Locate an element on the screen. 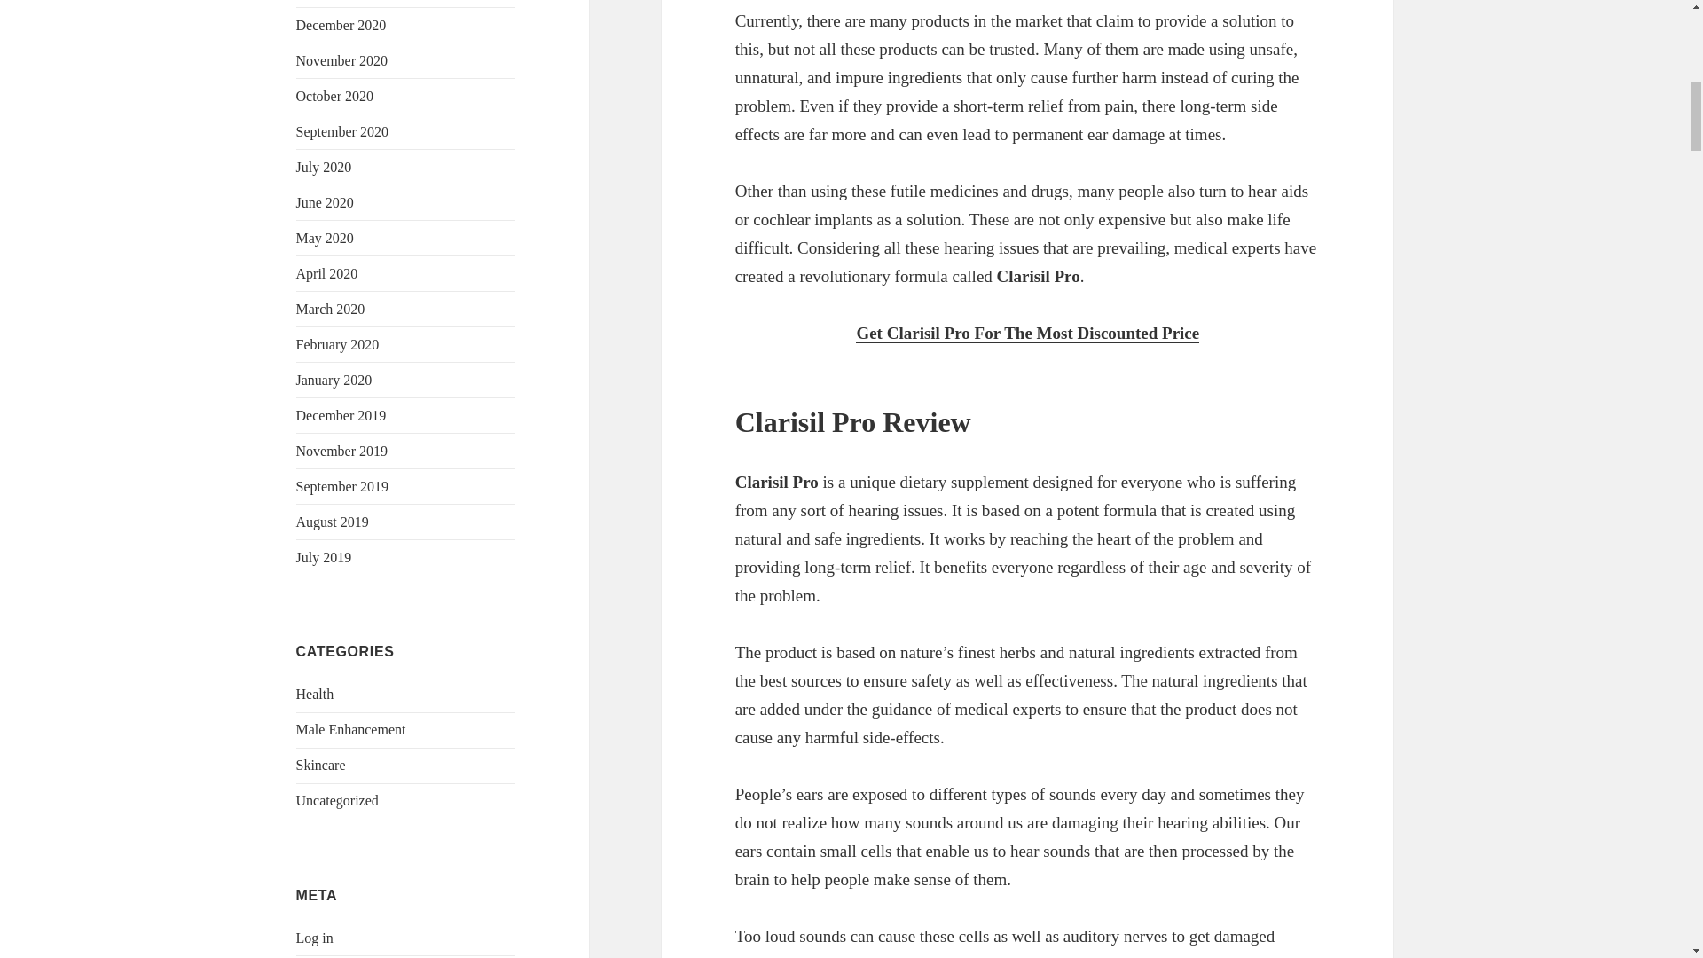 The height and width of the screenshot is (958, 1703). February 2020 is located at coordinates (338, 344).